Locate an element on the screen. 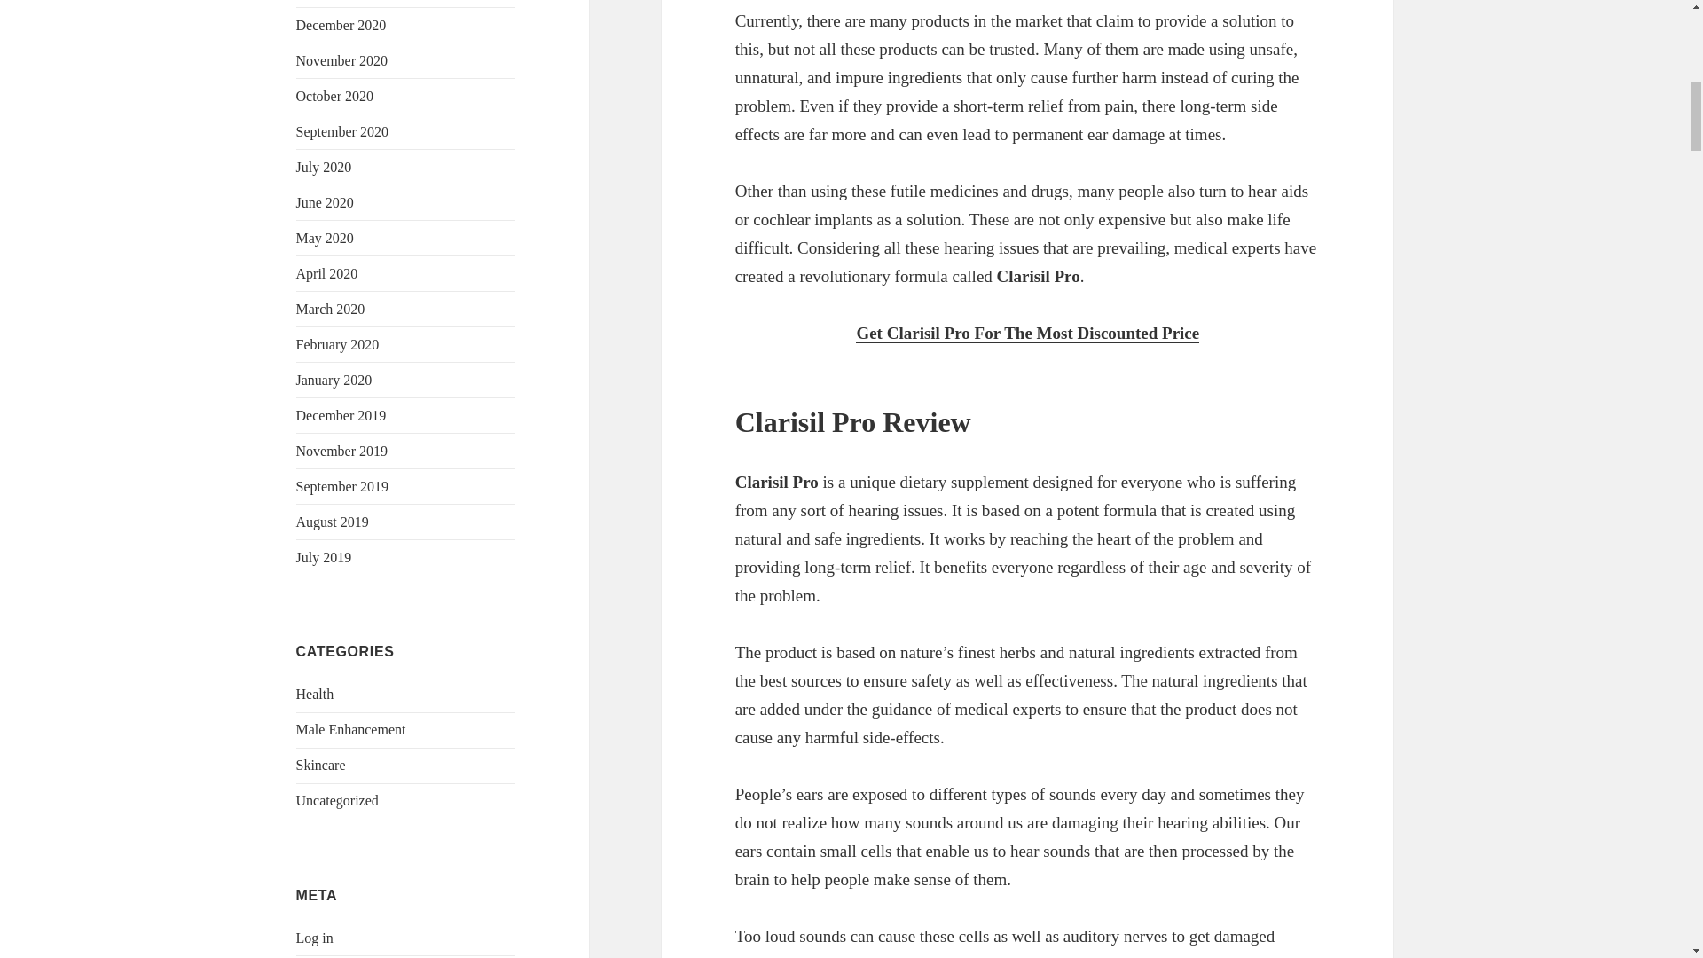 The height and width of the screenshot is (958, 1703). February 2020 is located at coordinates (338, 344).